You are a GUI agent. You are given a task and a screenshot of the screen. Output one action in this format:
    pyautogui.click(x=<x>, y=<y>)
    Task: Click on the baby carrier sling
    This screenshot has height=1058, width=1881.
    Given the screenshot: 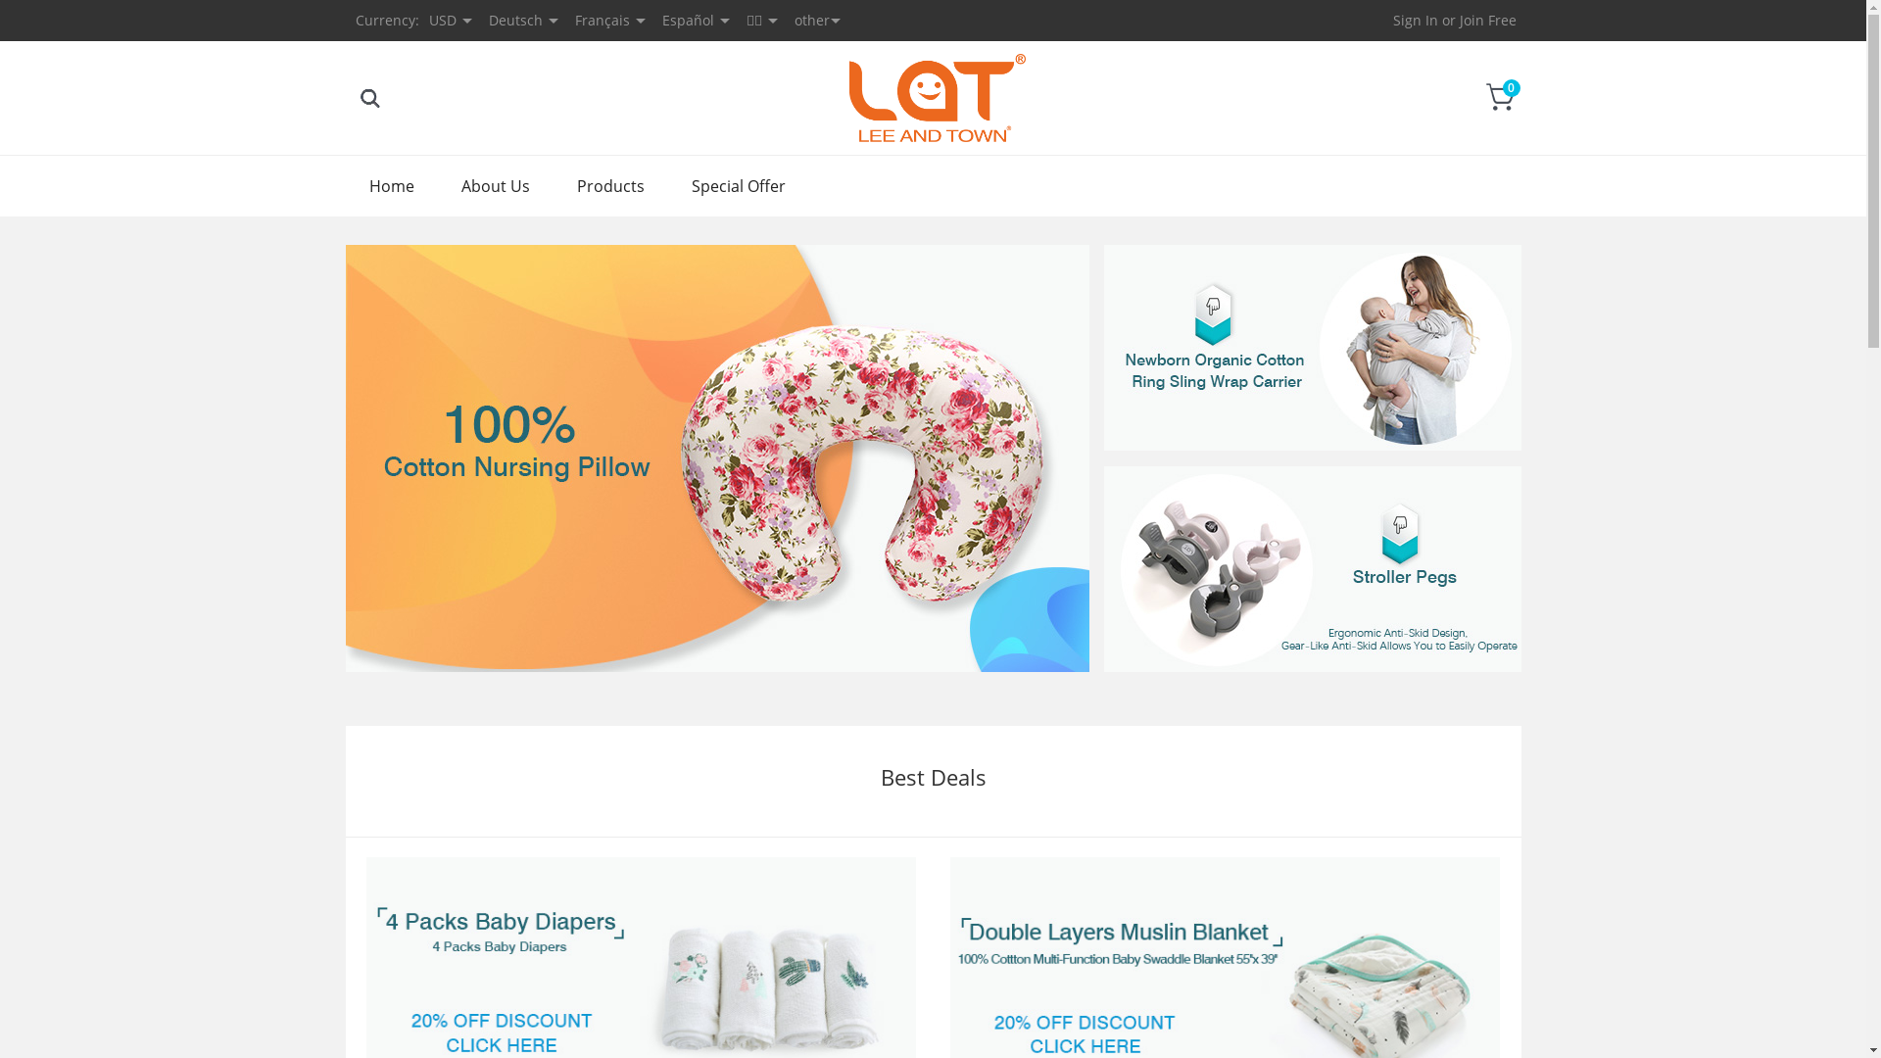 What is the action you would take?
    pyautogui.click(x=1312, y=348)
    